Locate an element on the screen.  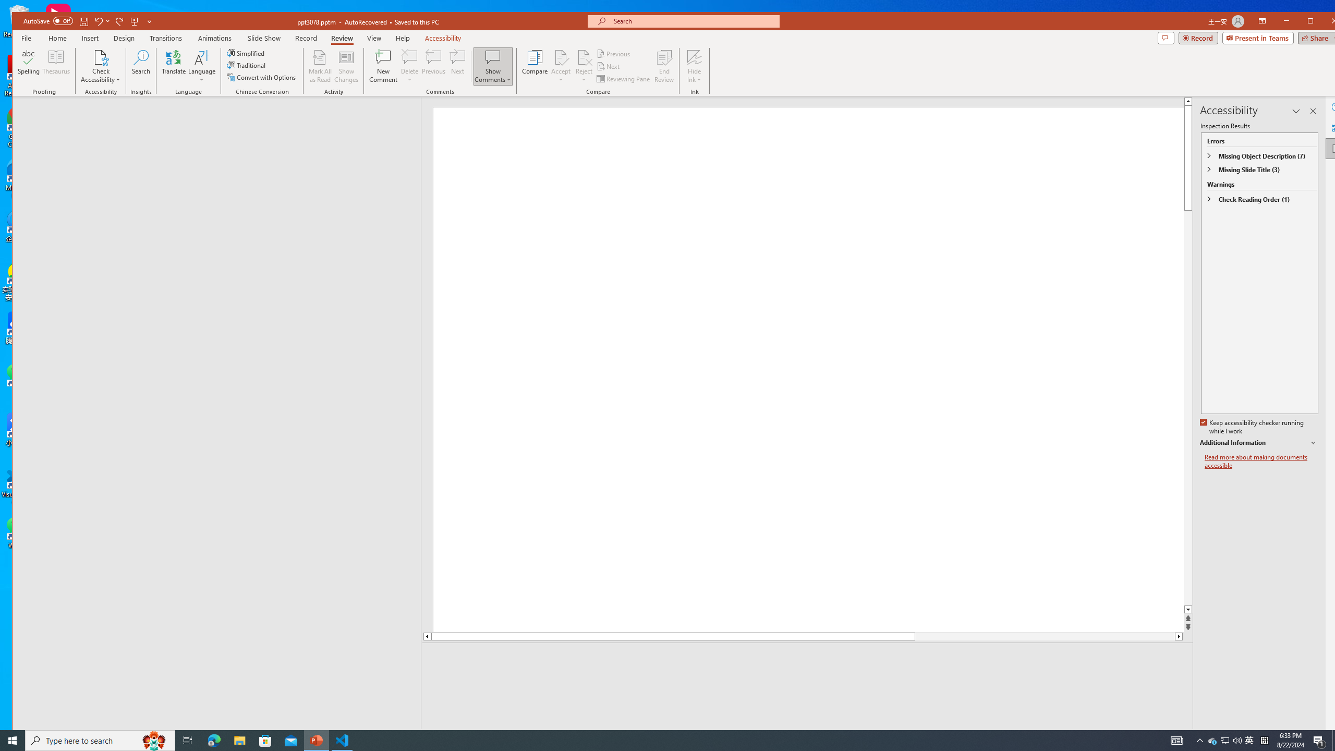
Page down is located at coordinates (1045, 636).